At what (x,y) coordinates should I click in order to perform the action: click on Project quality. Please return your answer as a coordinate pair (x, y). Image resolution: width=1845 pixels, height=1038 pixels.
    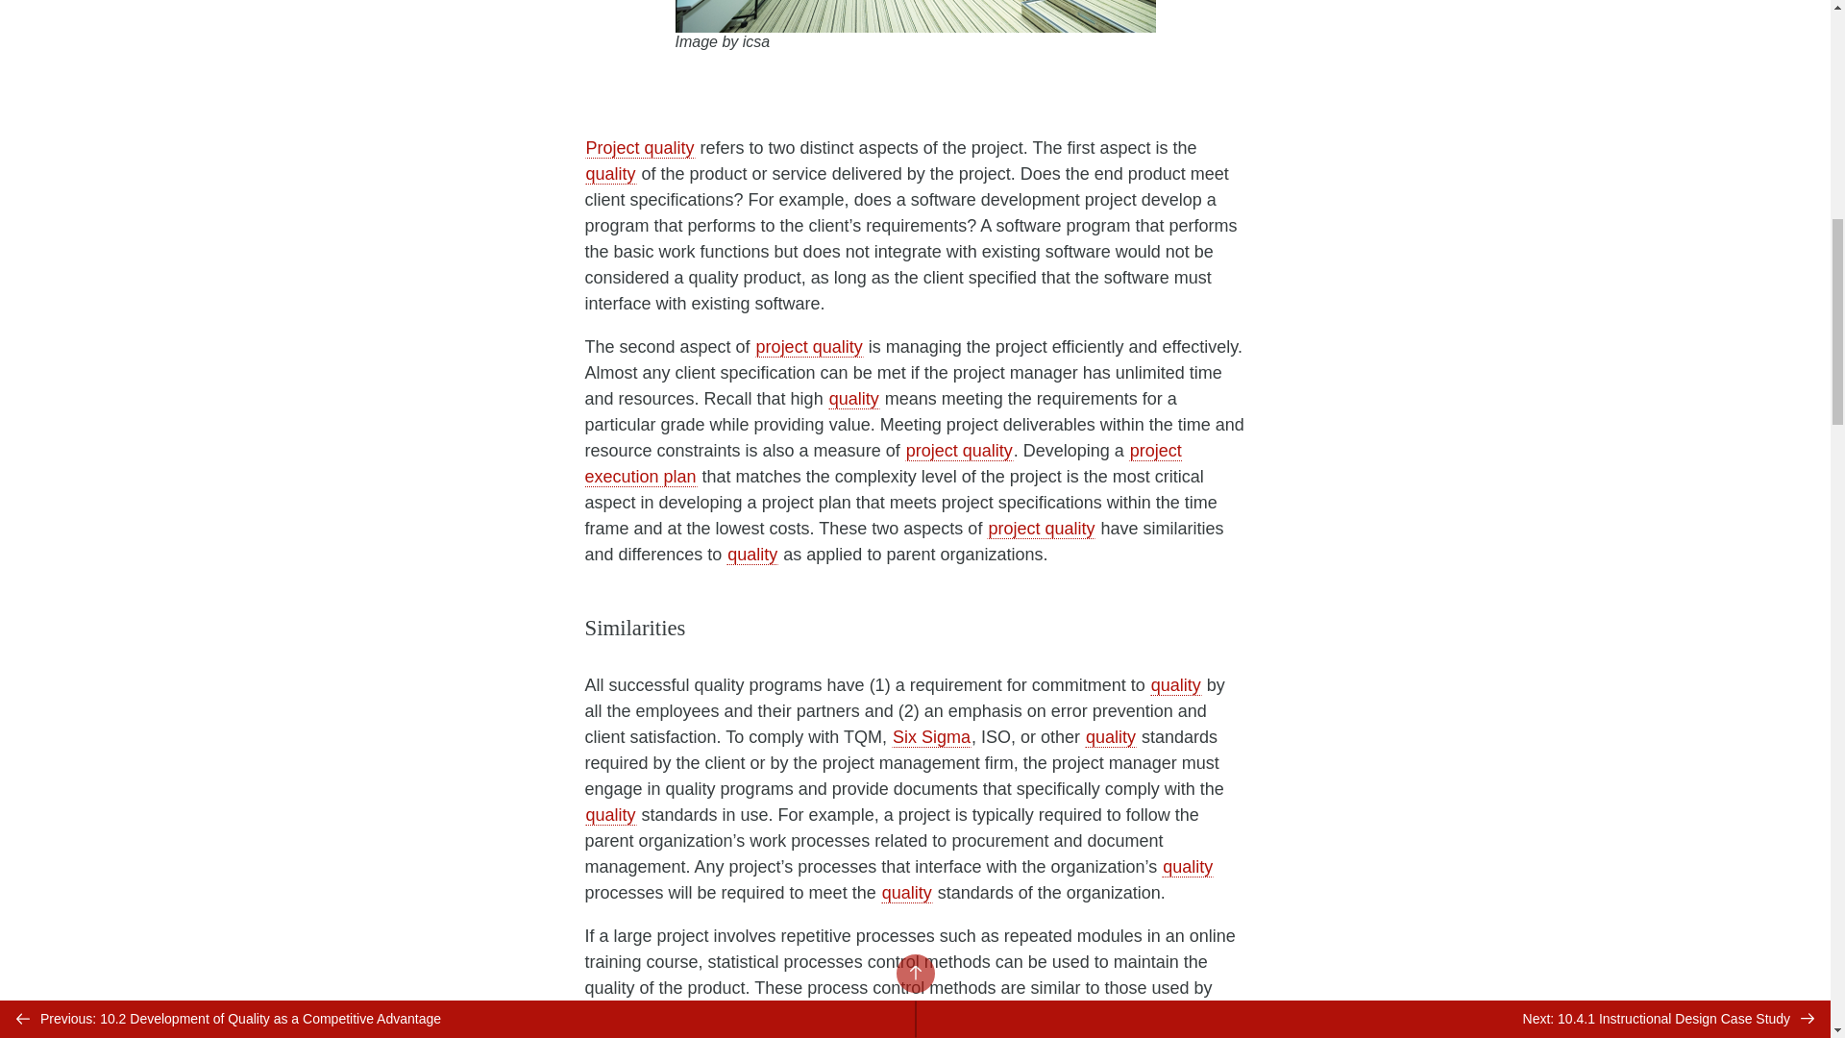
    Looking at the image, I should click on (640, 148).